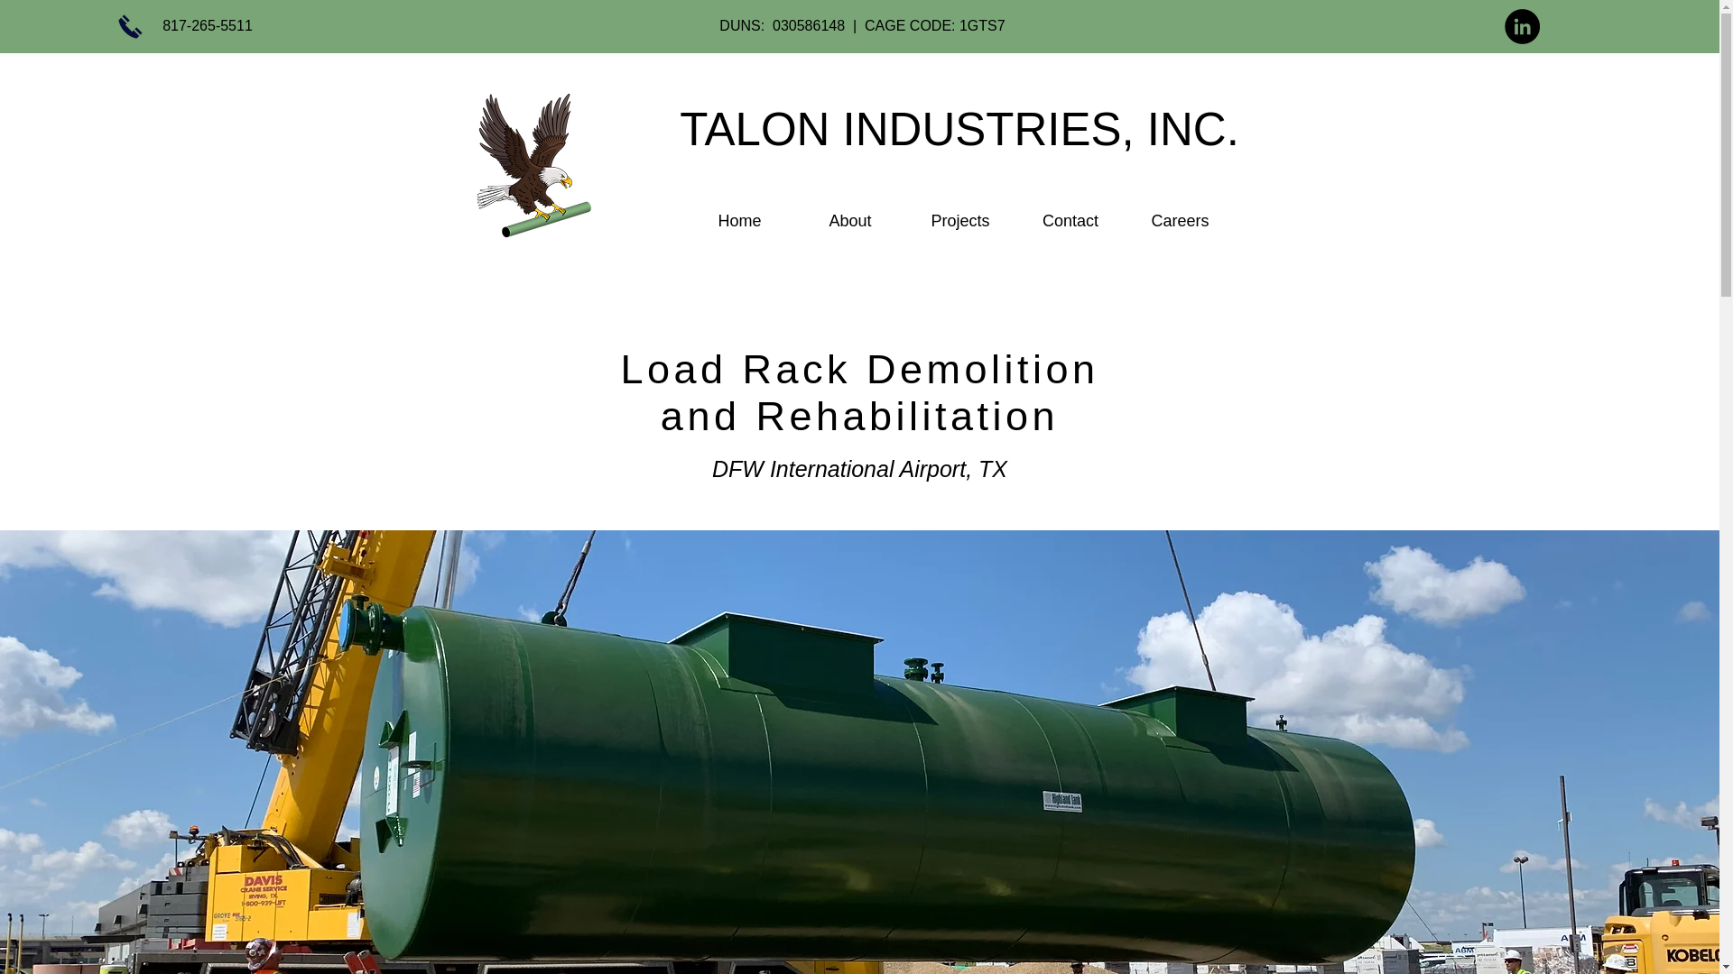 The width and height of the screenshot is (1733, 974). Describe the element at coordinates (738, 220) in the screenshot. I see `Home` at that location.